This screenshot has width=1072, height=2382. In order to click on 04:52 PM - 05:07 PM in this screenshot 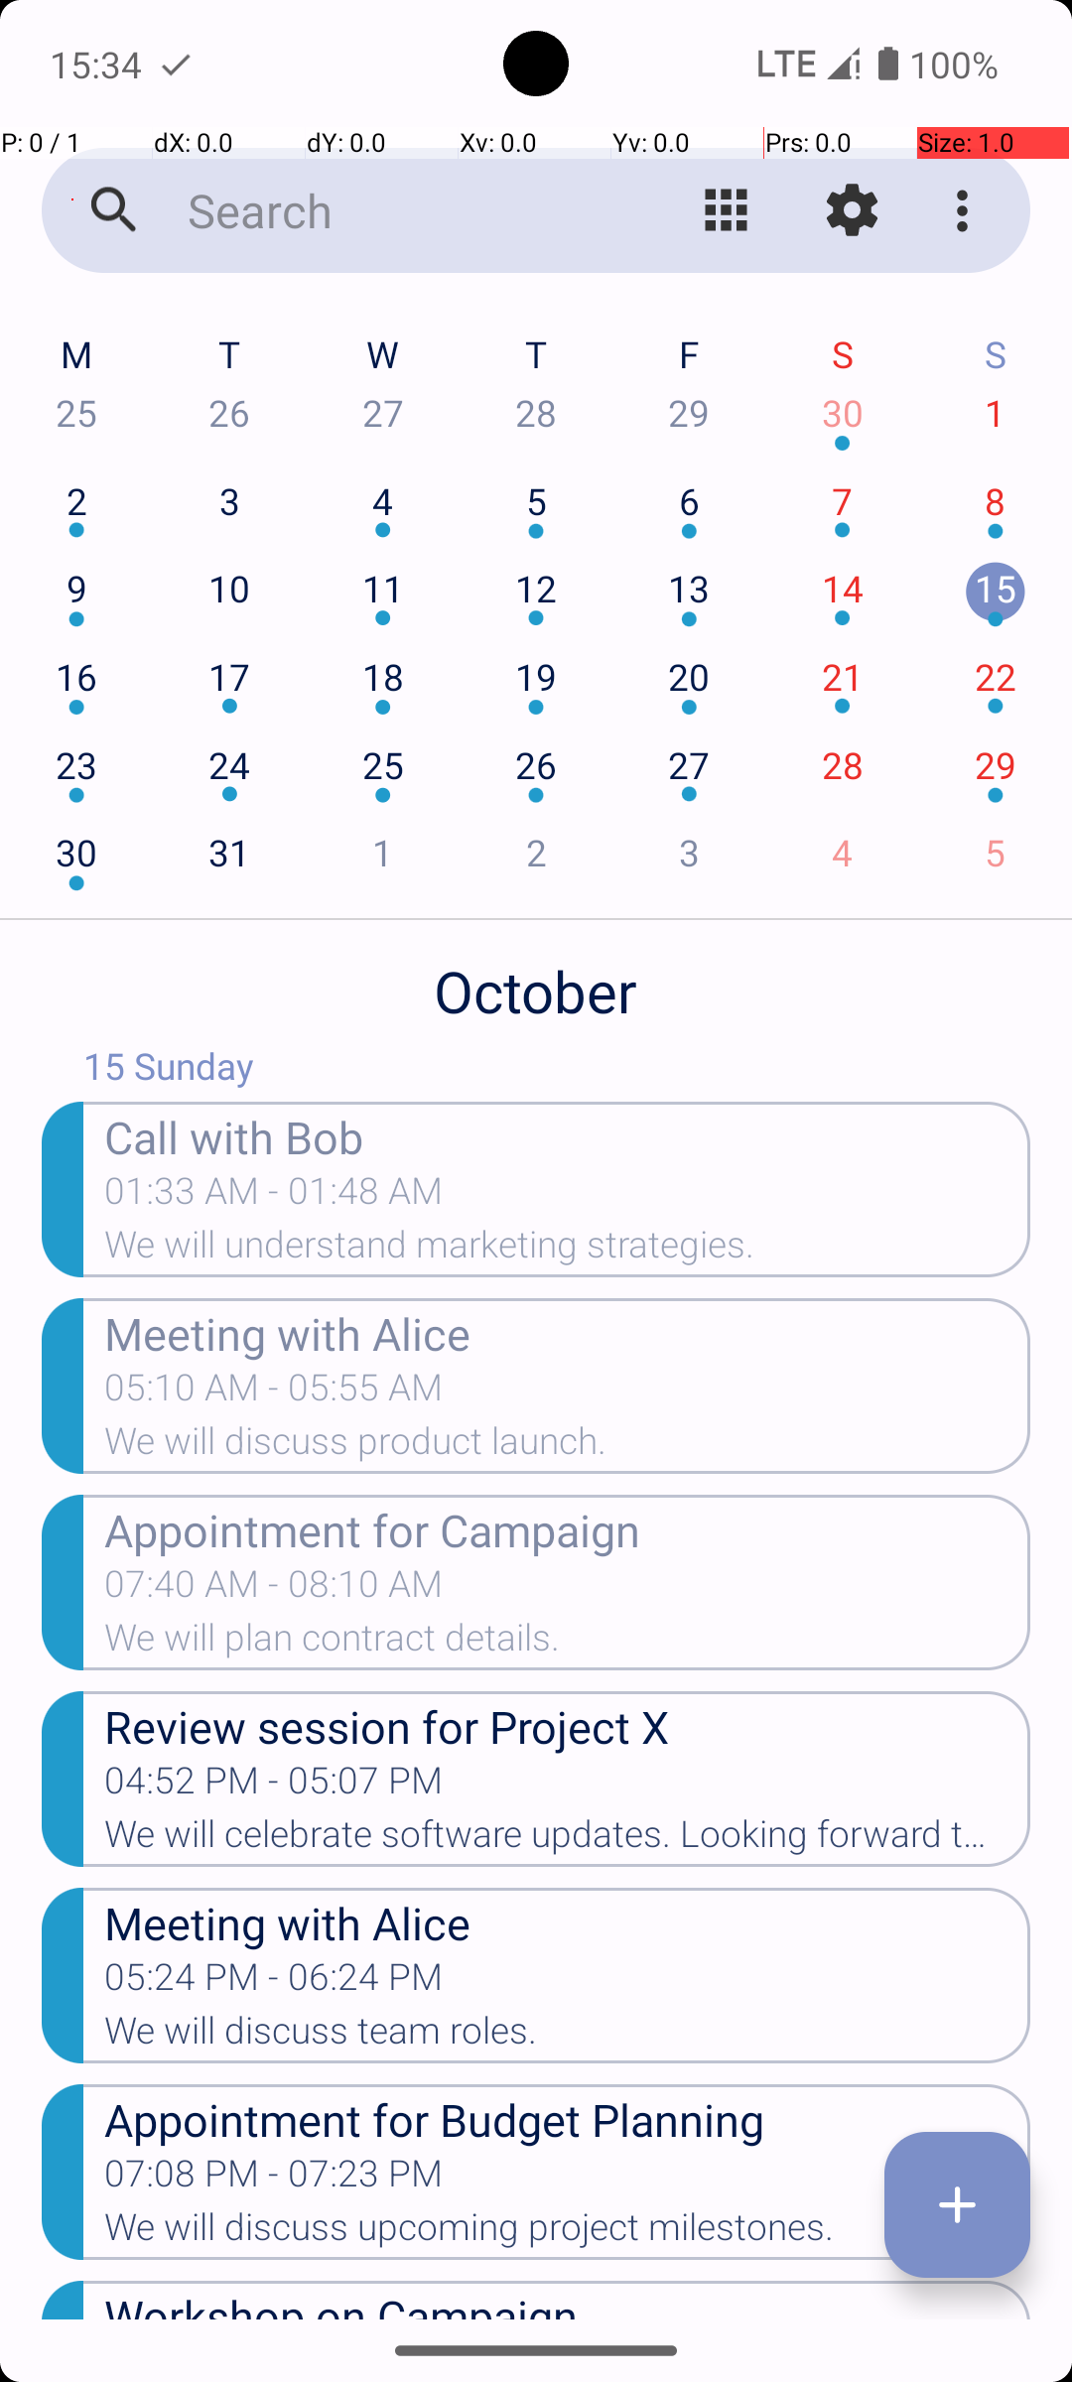, I will do `click(274, 1786)`.